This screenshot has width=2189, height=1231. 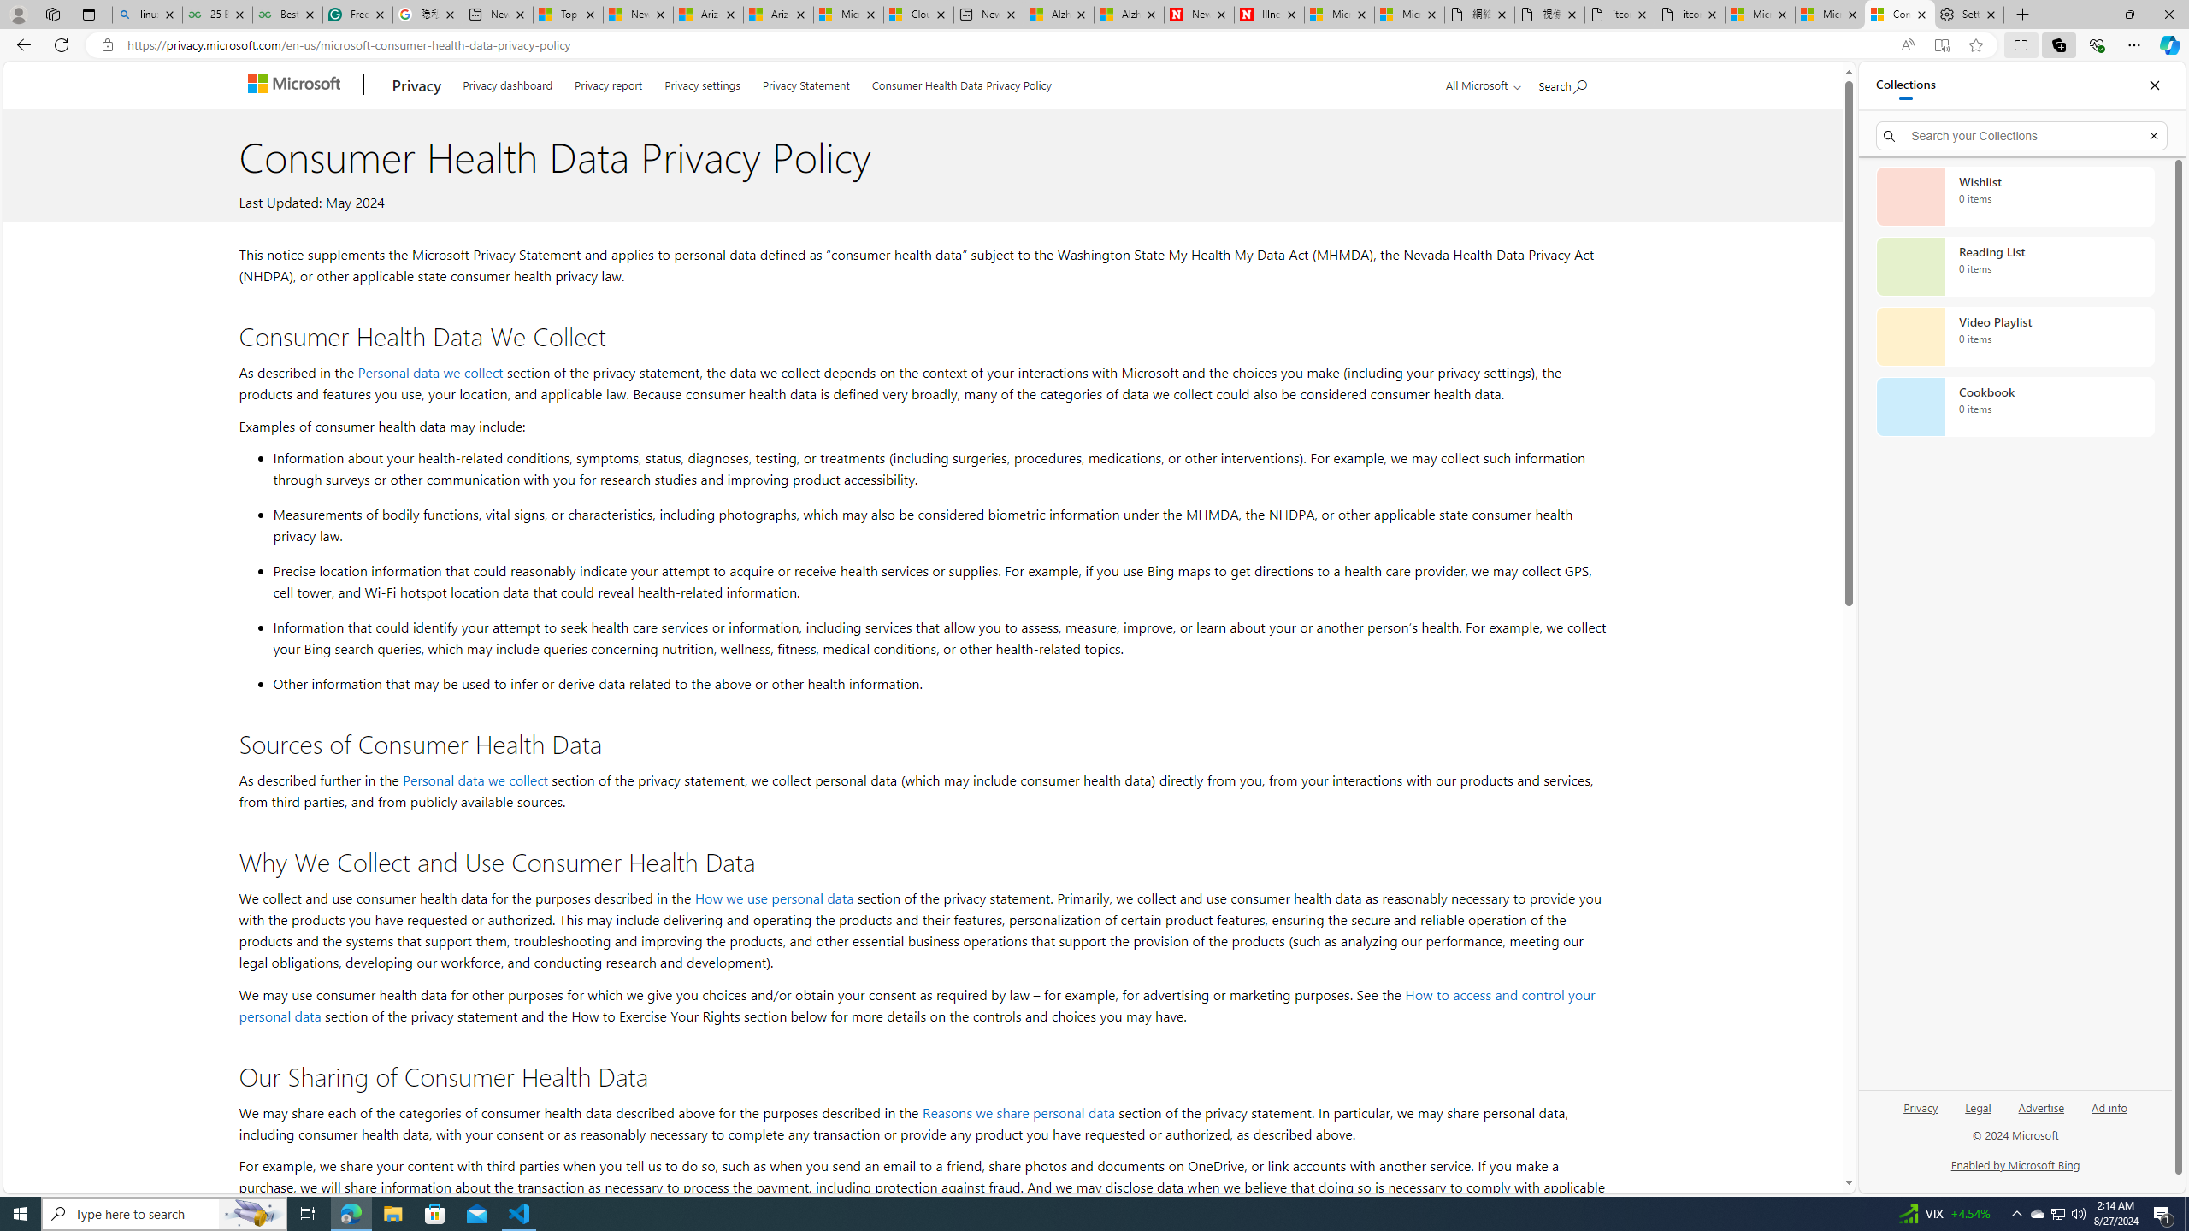 I want to click on Privacy settings, so click(x=701, y=82).